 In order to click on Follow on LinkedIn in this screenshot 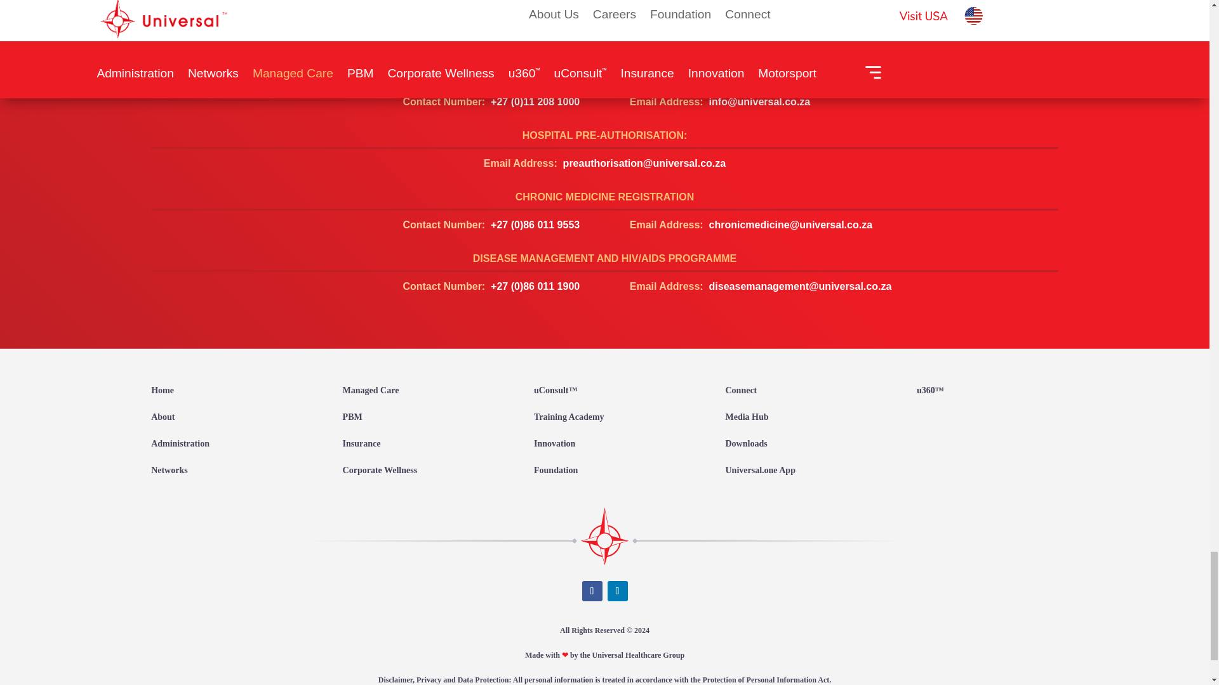, I will do `click(617, 591)`.